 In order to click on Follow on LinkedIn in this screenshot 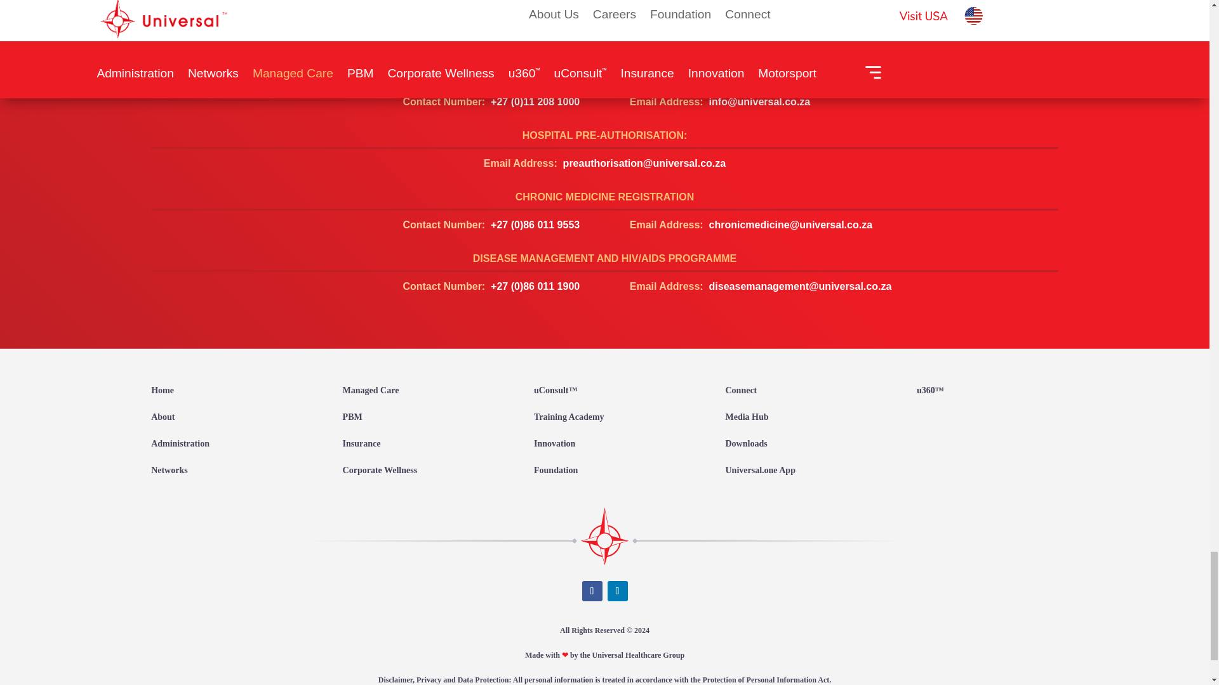, I will do `click(617, 591)`.